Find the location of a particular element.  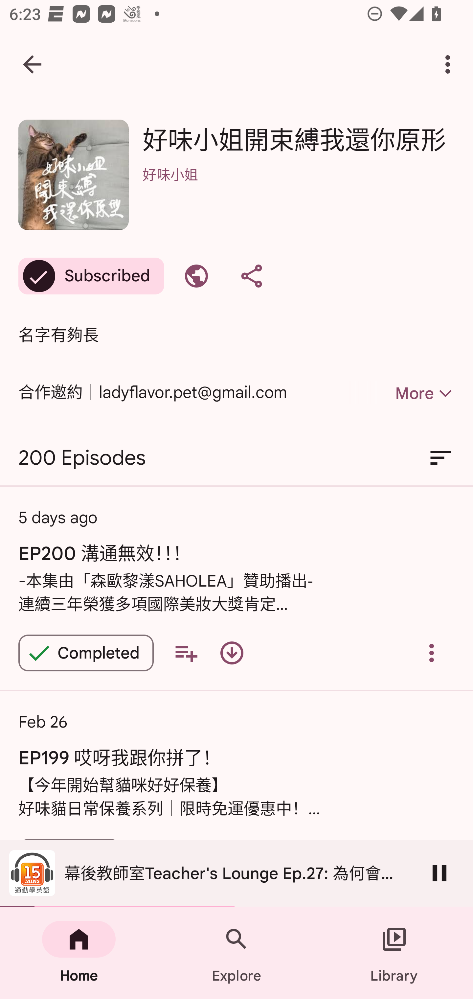

Library is located at coordinates (394, 953).